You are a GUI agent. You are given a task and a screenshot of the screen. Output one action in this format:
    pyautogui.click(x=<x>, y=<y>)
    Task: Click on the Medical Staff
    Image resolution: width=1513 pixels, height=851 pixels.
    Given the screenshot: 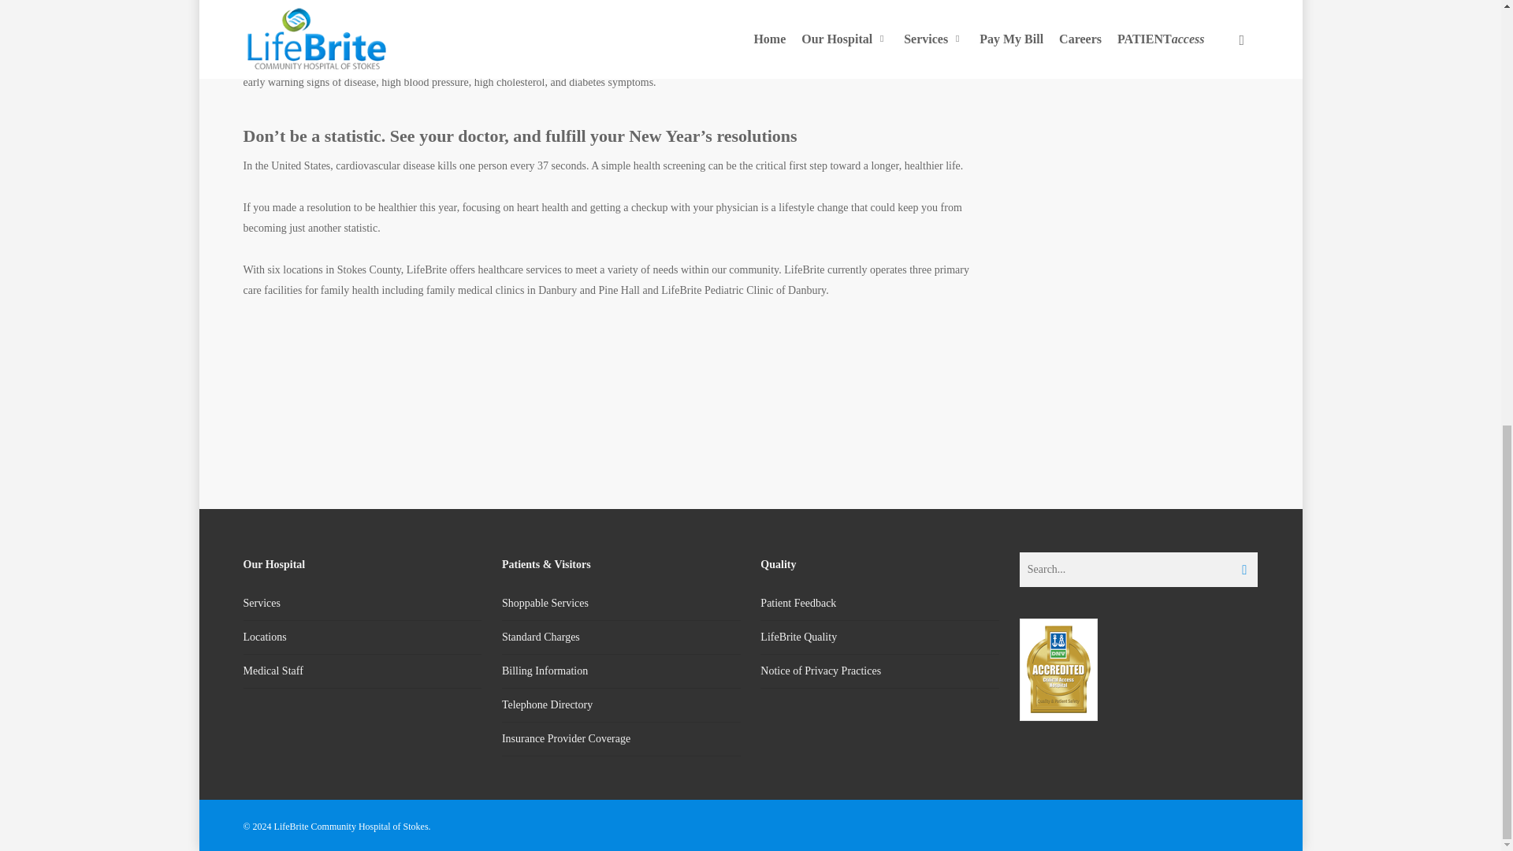 What is the action you would take?
    pyautogui.click(x=361, y=671)
    